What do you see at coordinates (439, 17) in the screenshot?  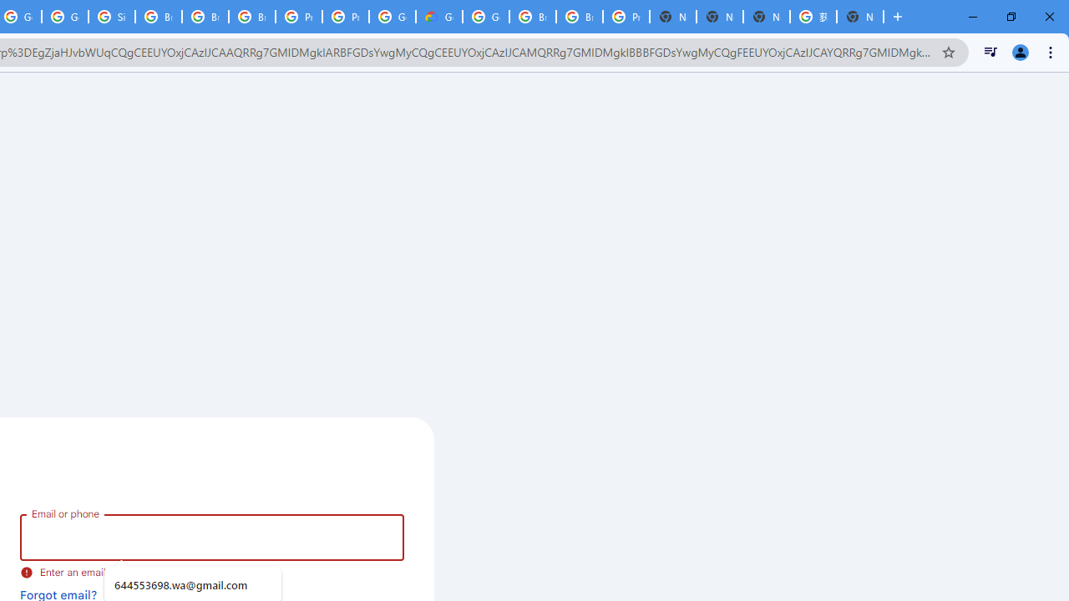 I see `Google Cloud Estimate Summary` at bounding box center [439, 17].